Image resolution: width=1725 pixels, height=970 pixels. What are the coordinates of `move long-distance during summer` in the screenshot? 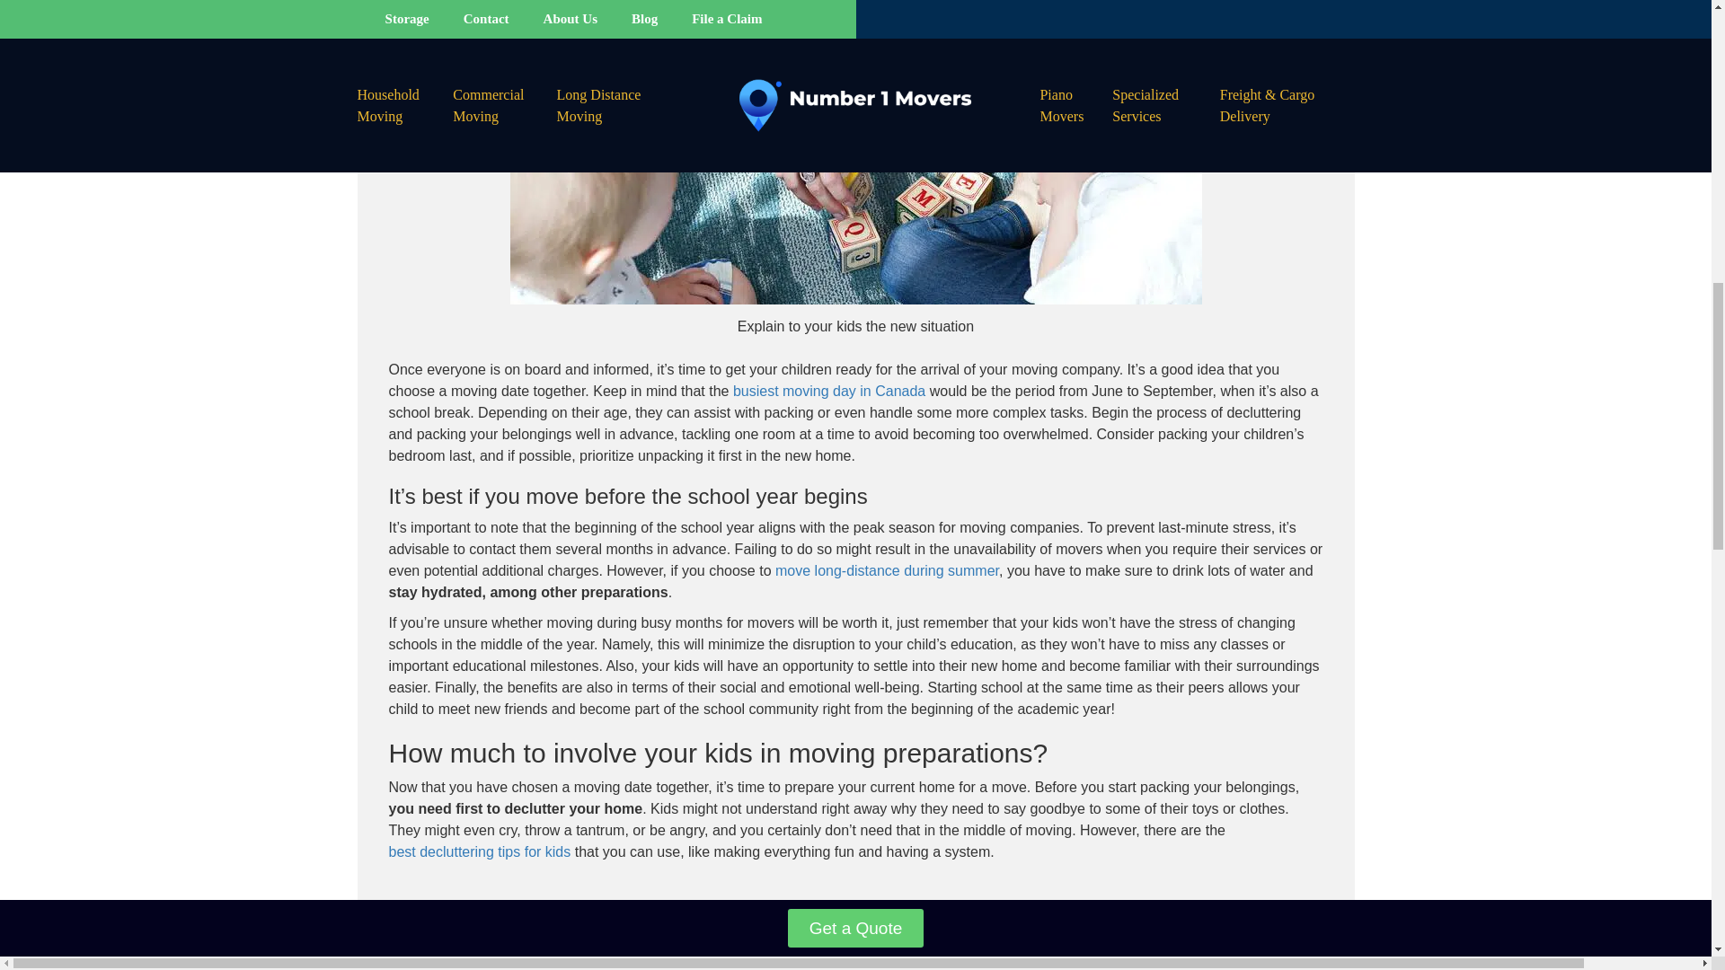 It's located at (886, 570).